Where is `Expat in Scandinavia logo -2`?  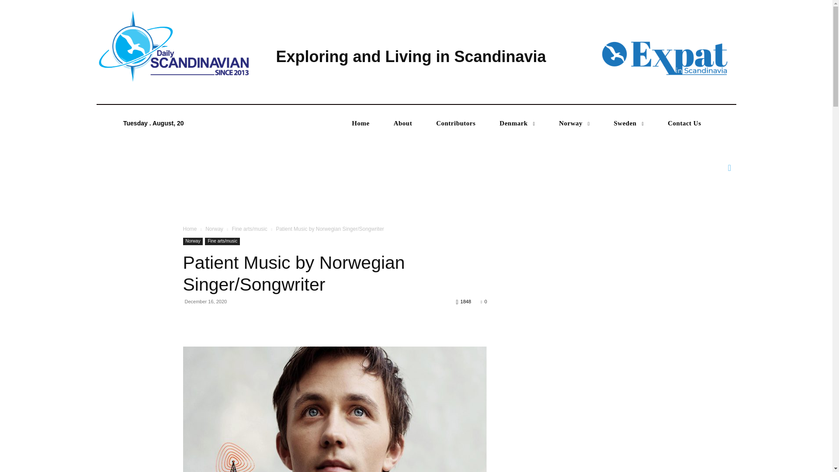
Expat in Scandinavia logo -2 is located at coordinates (663, 57).